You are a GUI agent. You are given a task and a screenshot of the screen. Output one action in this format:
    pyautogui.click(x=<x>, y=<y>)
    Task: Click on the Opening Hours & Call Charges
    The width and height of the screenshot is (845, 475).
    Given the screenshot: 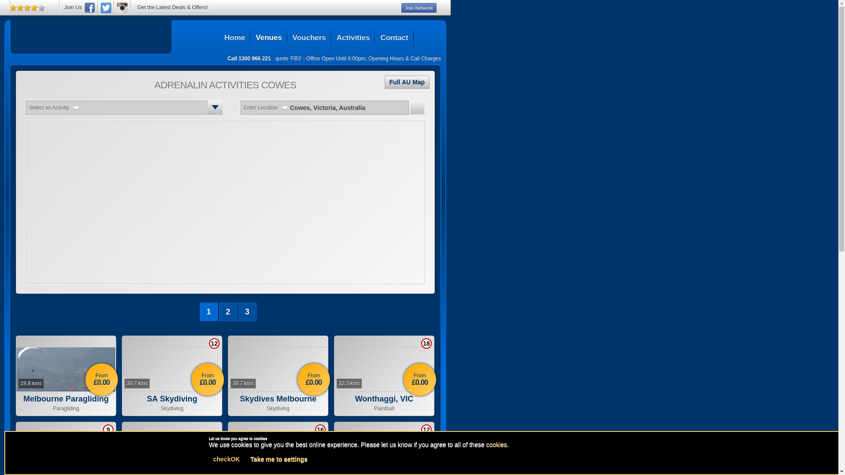 What is the action you would take?
    pyautogui.click(x=405, y=58)
    